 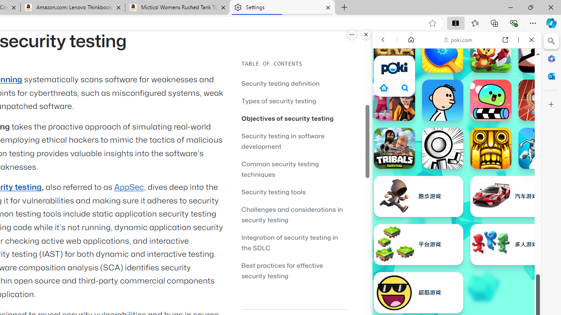 What do you see at coordinates (491, 100) in the screenshot?
I see `Blumgi Slime Blumgi Slime` at bounding box center [491, 100].